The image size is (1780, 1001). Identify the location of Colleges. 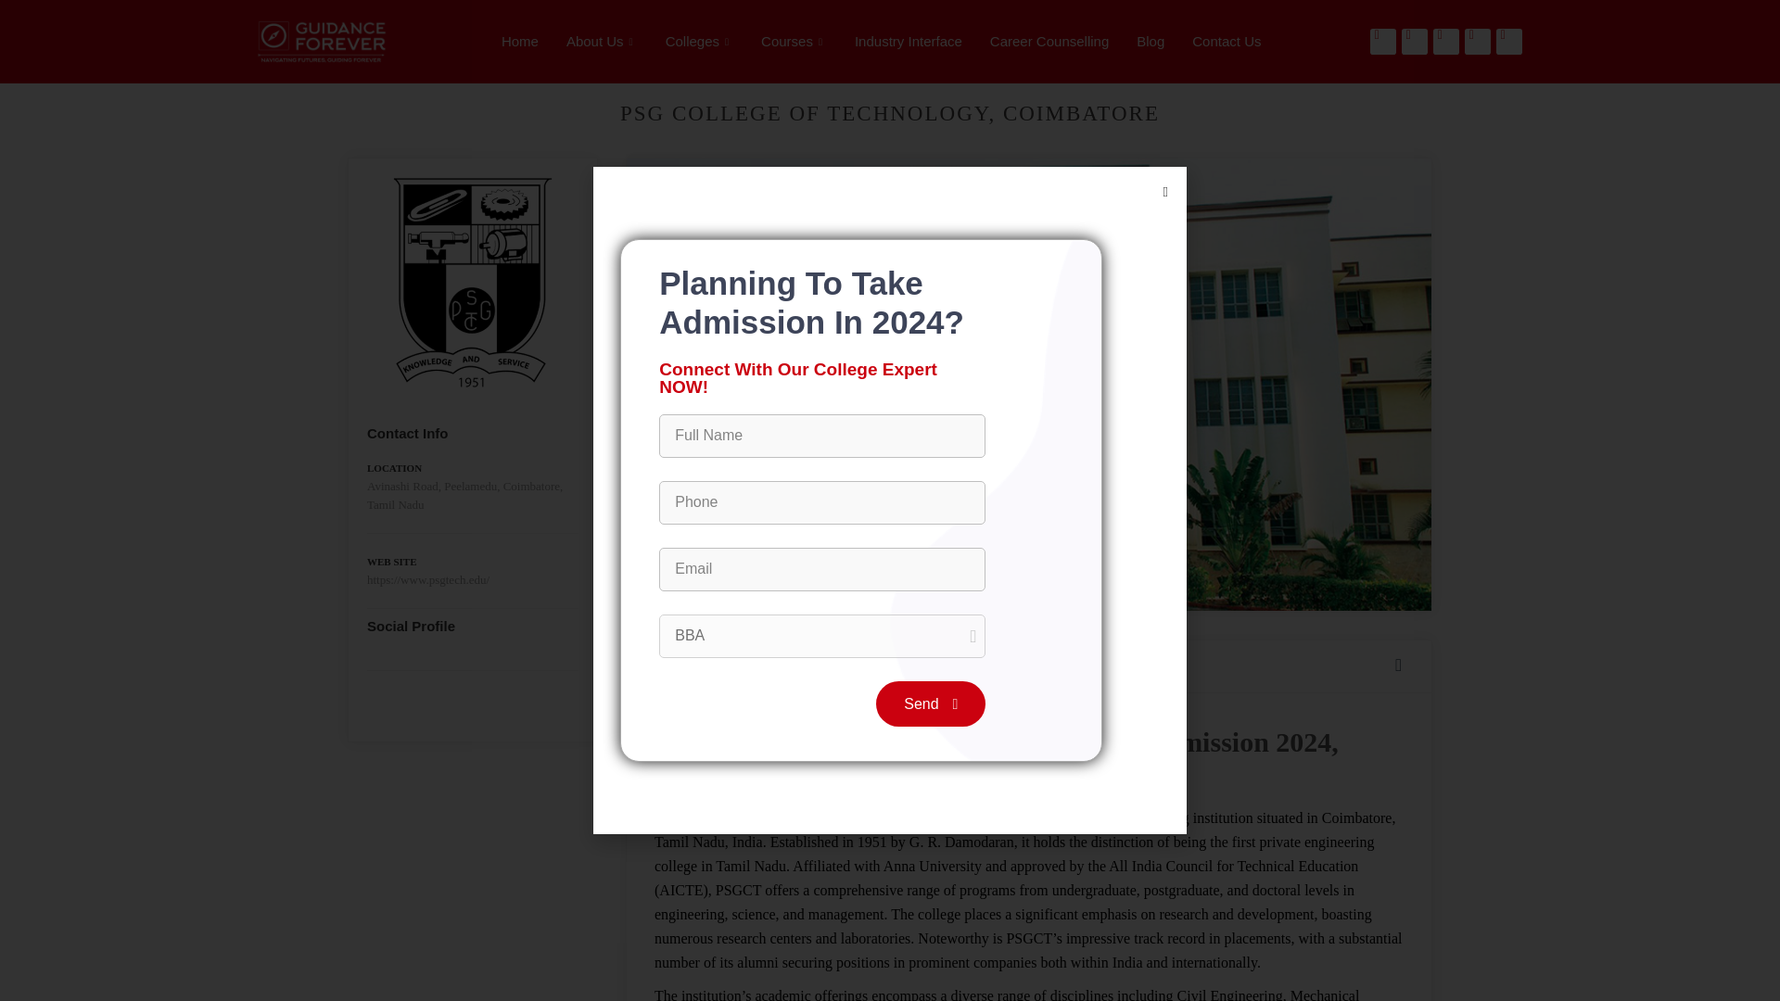
(699, 41).